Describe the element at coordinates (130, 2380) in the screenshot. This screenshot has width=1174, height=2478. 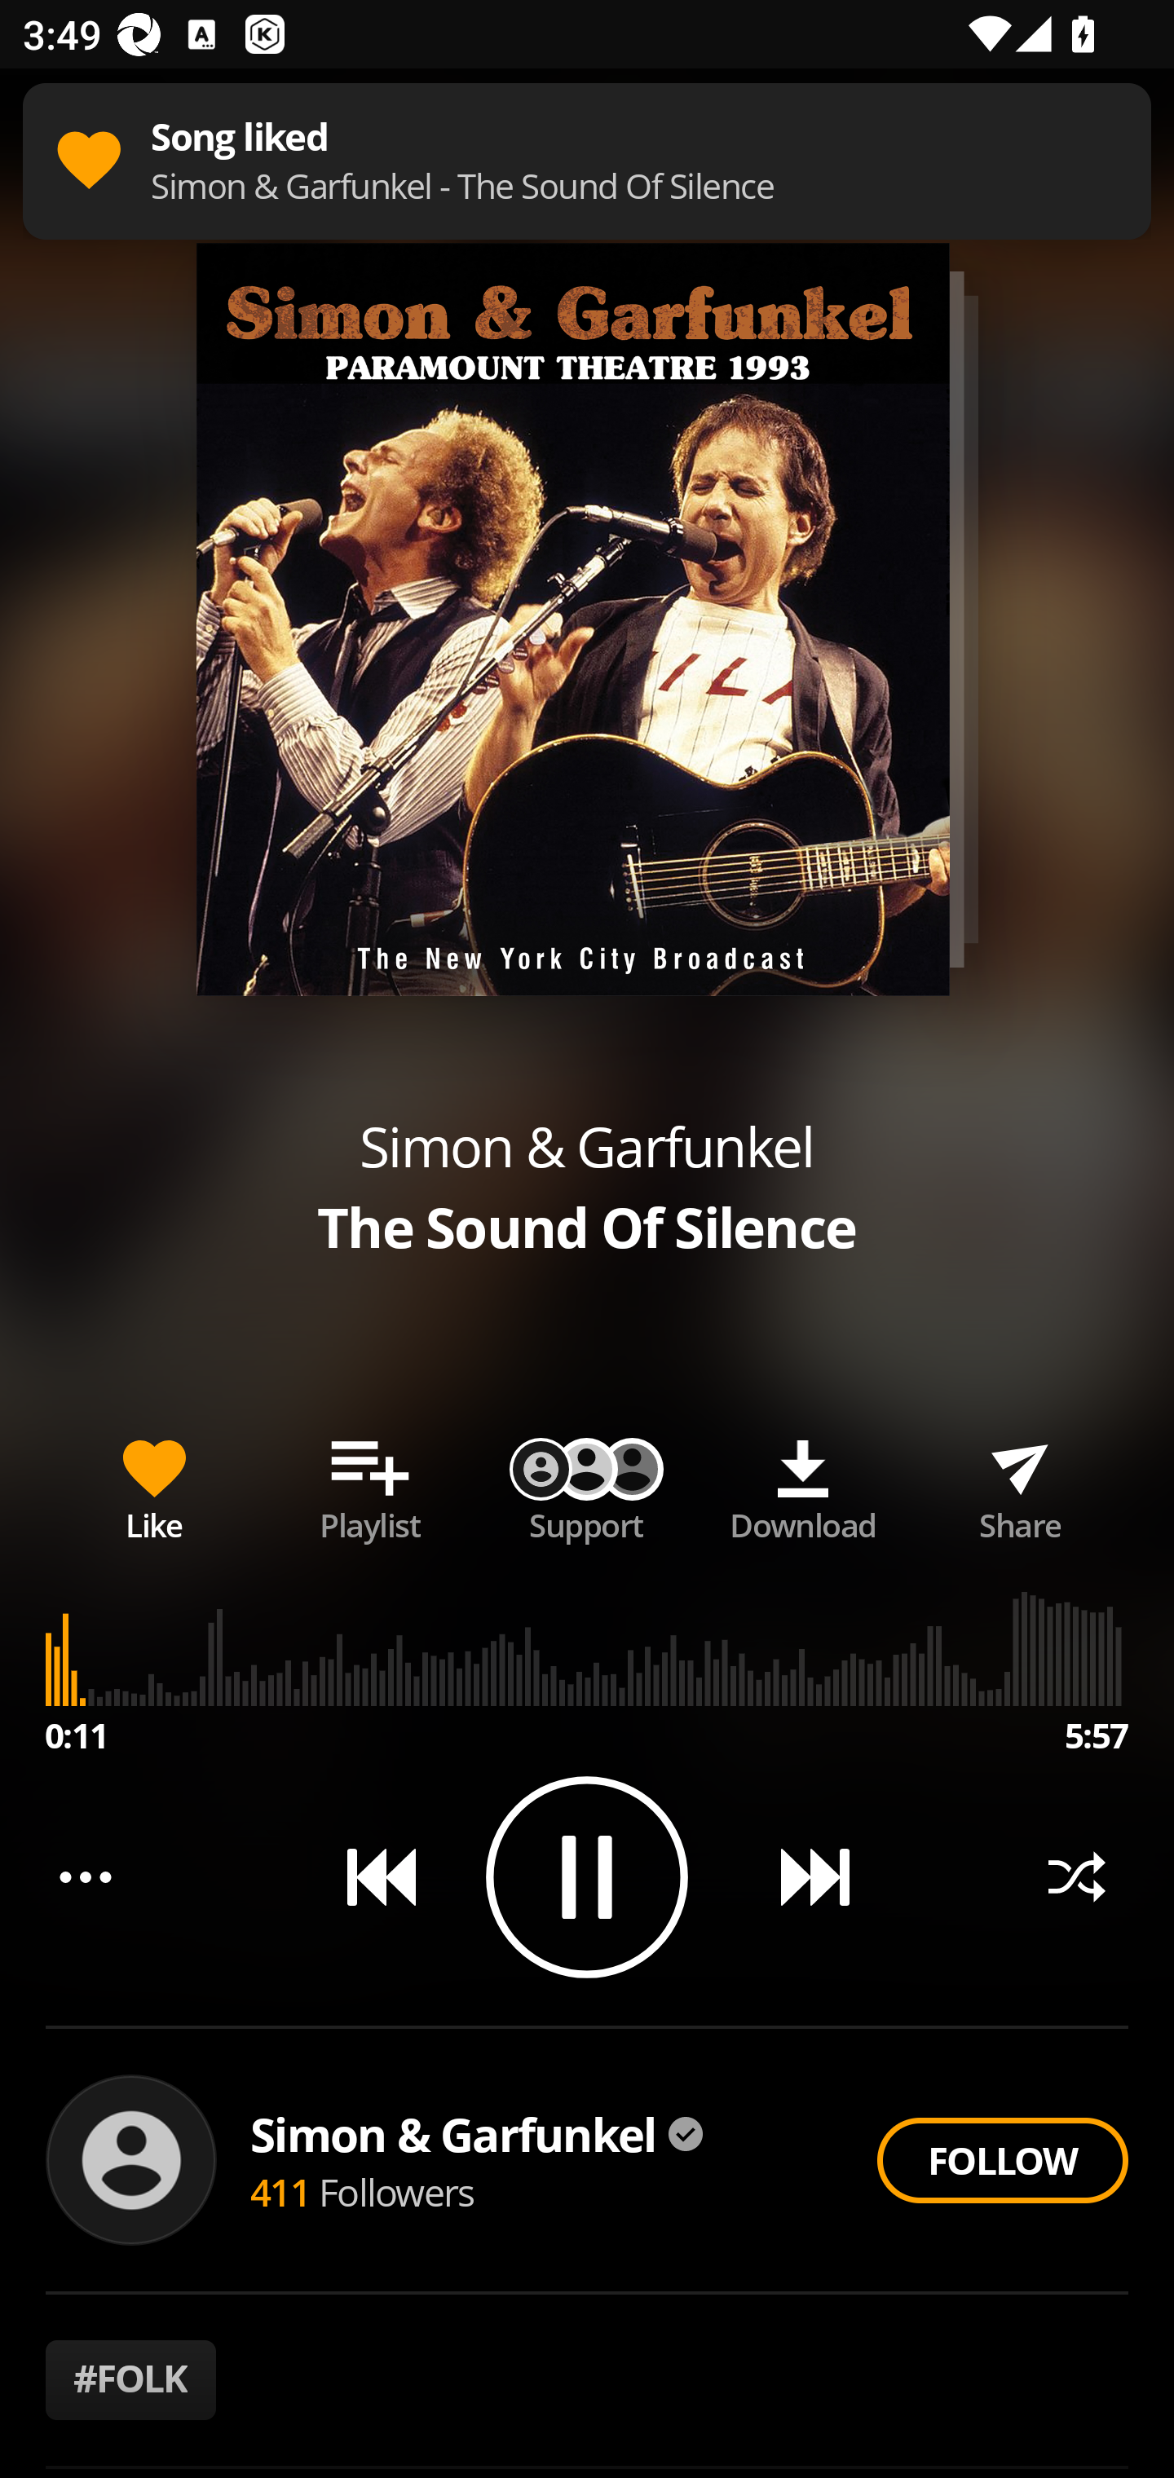
I see `#FOLK` at that location.